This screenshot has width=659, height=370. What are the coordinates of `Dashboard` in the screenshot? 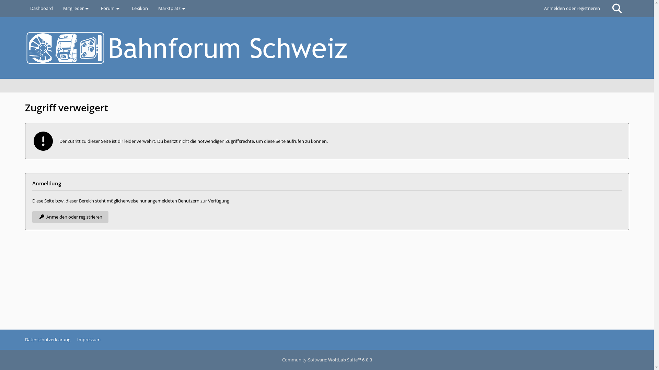 It's located at (41, 9).